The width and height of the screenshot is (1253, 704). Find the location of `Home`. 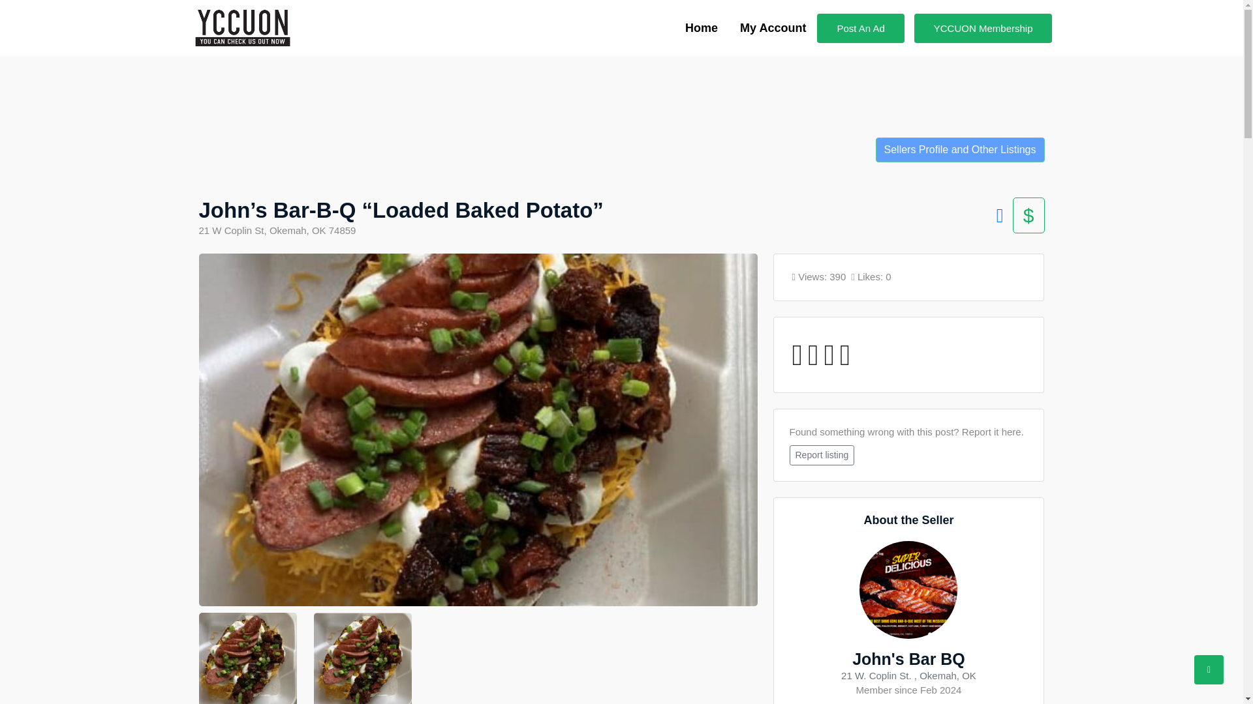

Home is located at coordinates (701, 28).